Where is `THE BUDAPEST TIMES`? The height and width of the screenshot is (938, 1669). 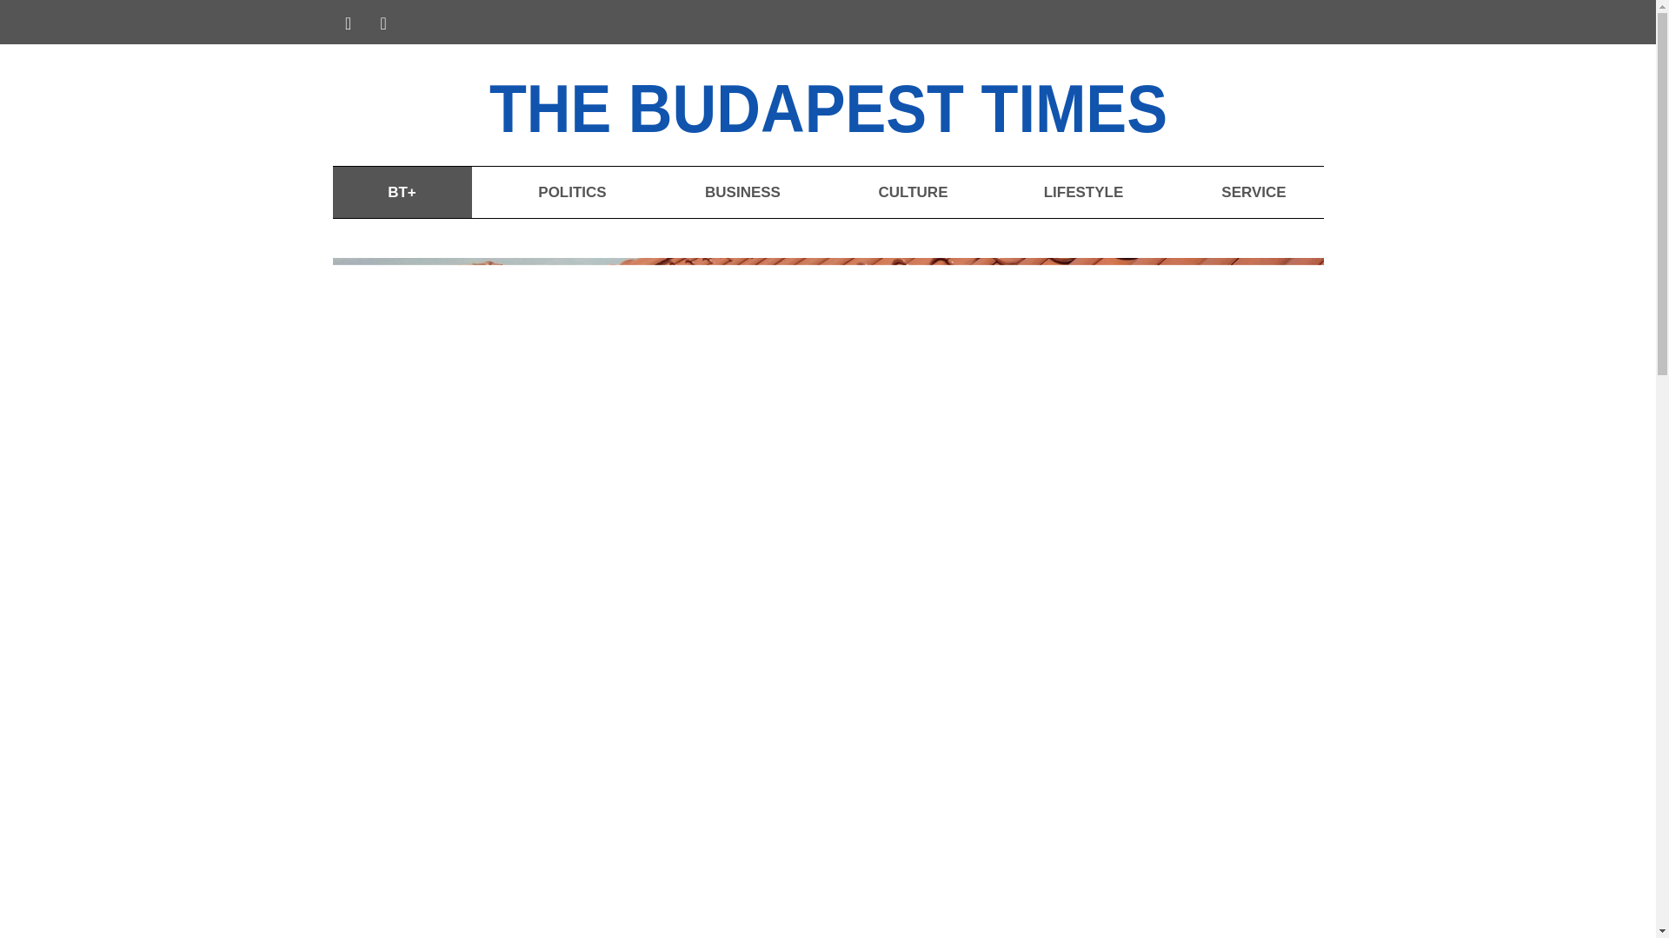
THE BUDAPEST TIMES is located at coordinates (878, 104).